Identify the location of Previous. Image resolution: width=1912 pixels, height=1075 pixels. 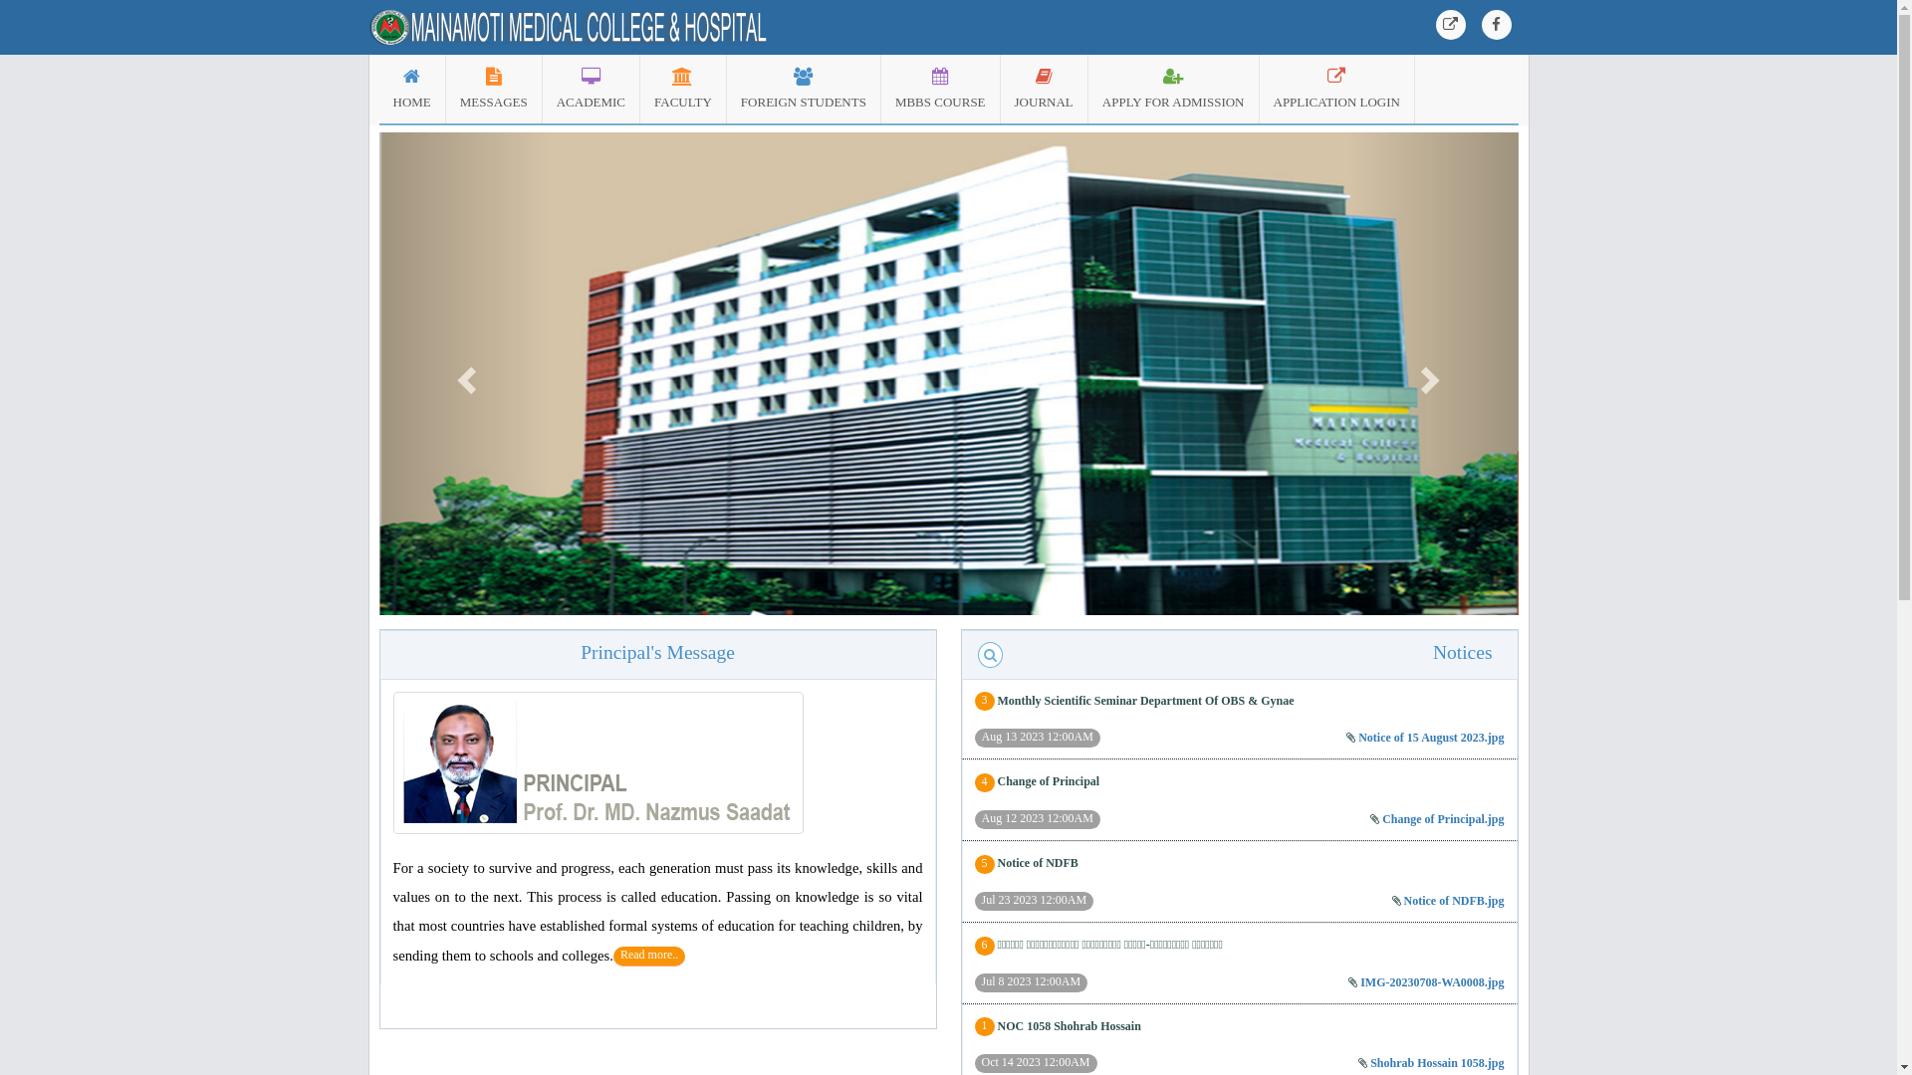
(464, 374).